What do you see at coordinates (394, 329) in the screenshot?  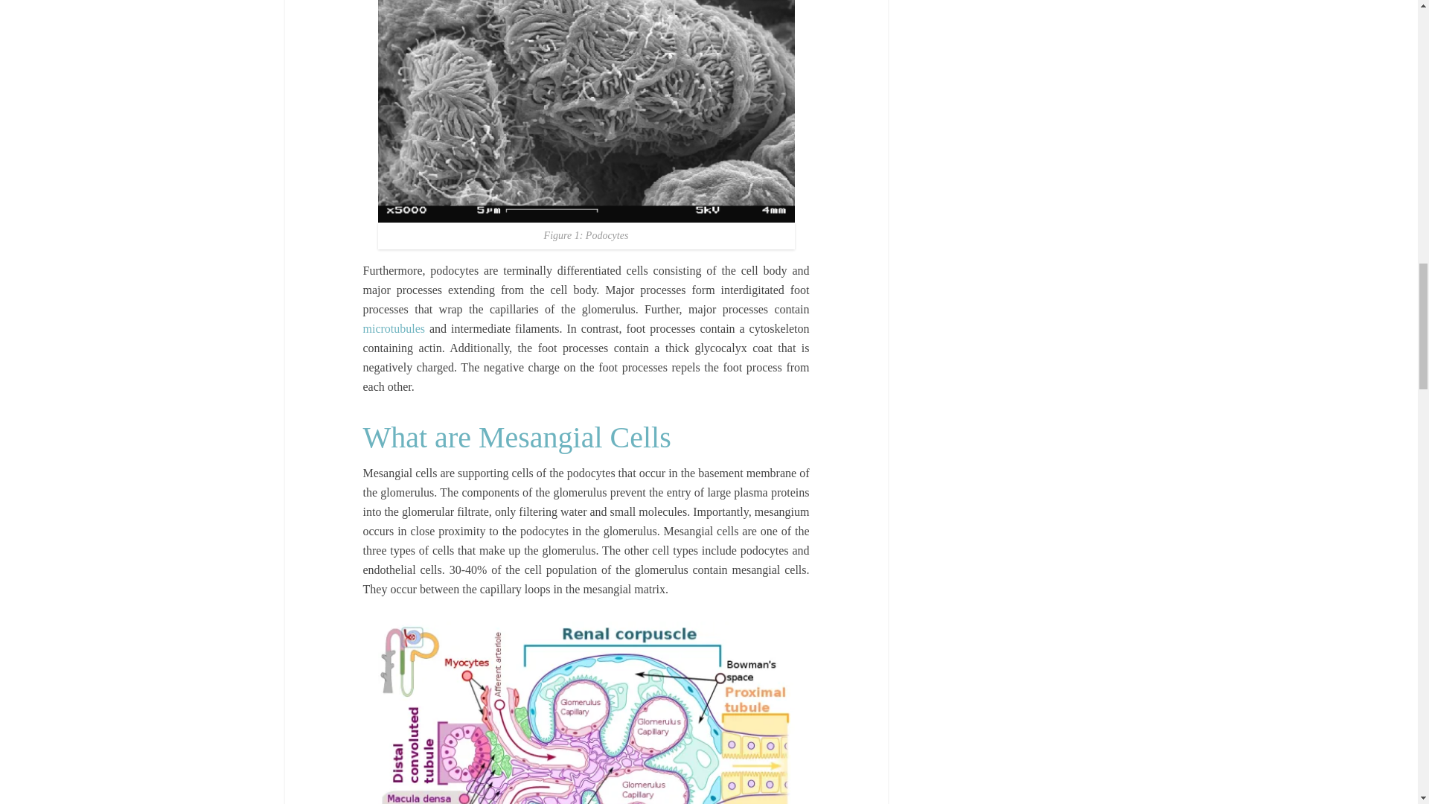 I see `microtubules` at bounding box center [394, 329].